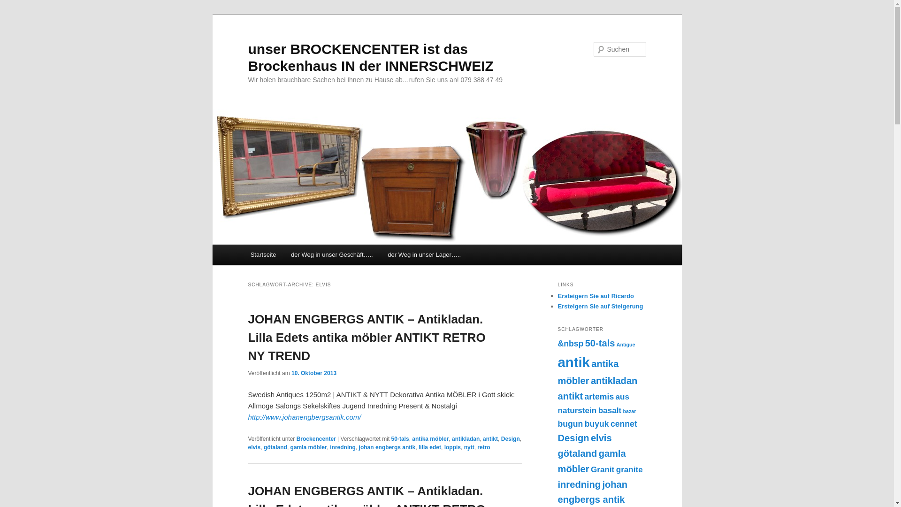 The height and width of the screenshot is (507, 901). What do you see at coordinates (490, 439) in the screenshot?
I see `antikt` at bounding box center [490, 439].